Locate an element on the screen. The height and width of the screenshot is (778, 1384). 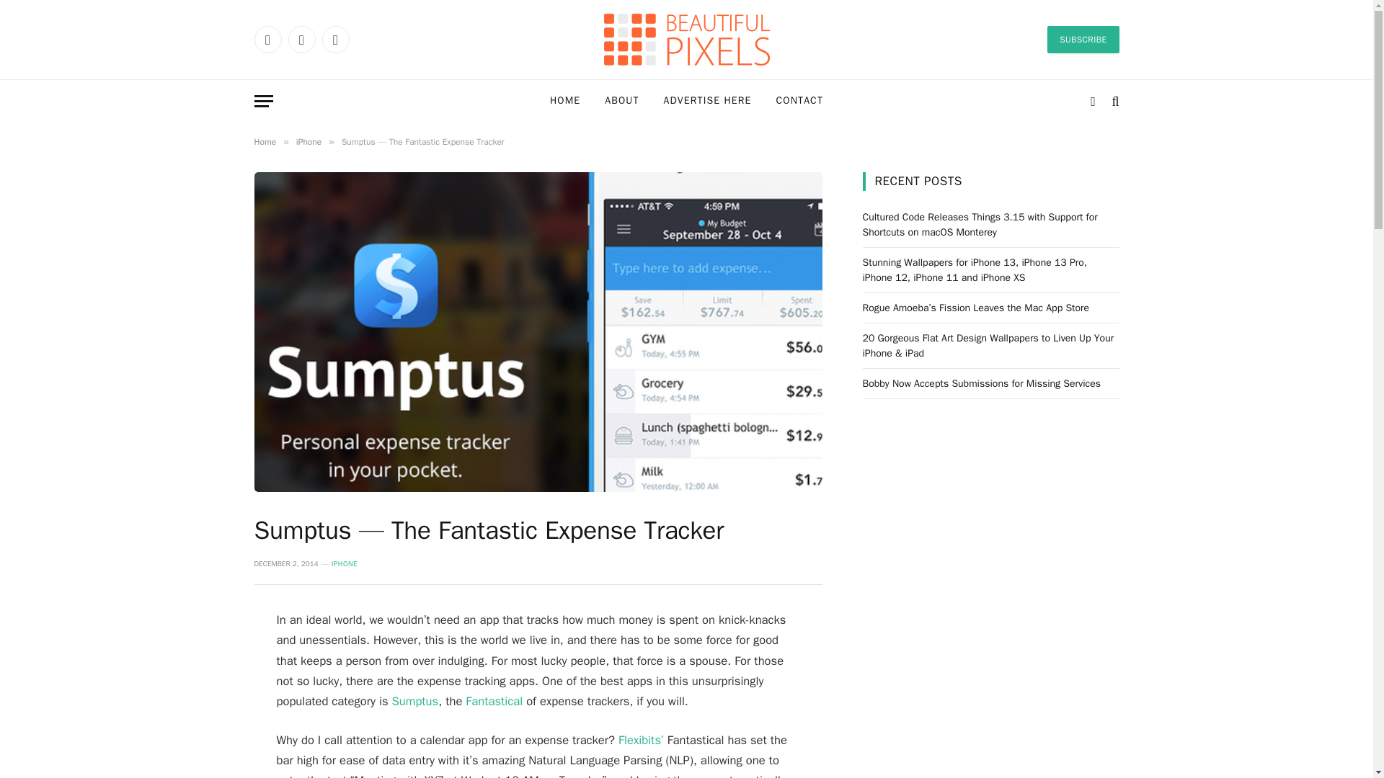
Switch to Dark Design - easier on eyes. is located at coordinates (1093, 101).